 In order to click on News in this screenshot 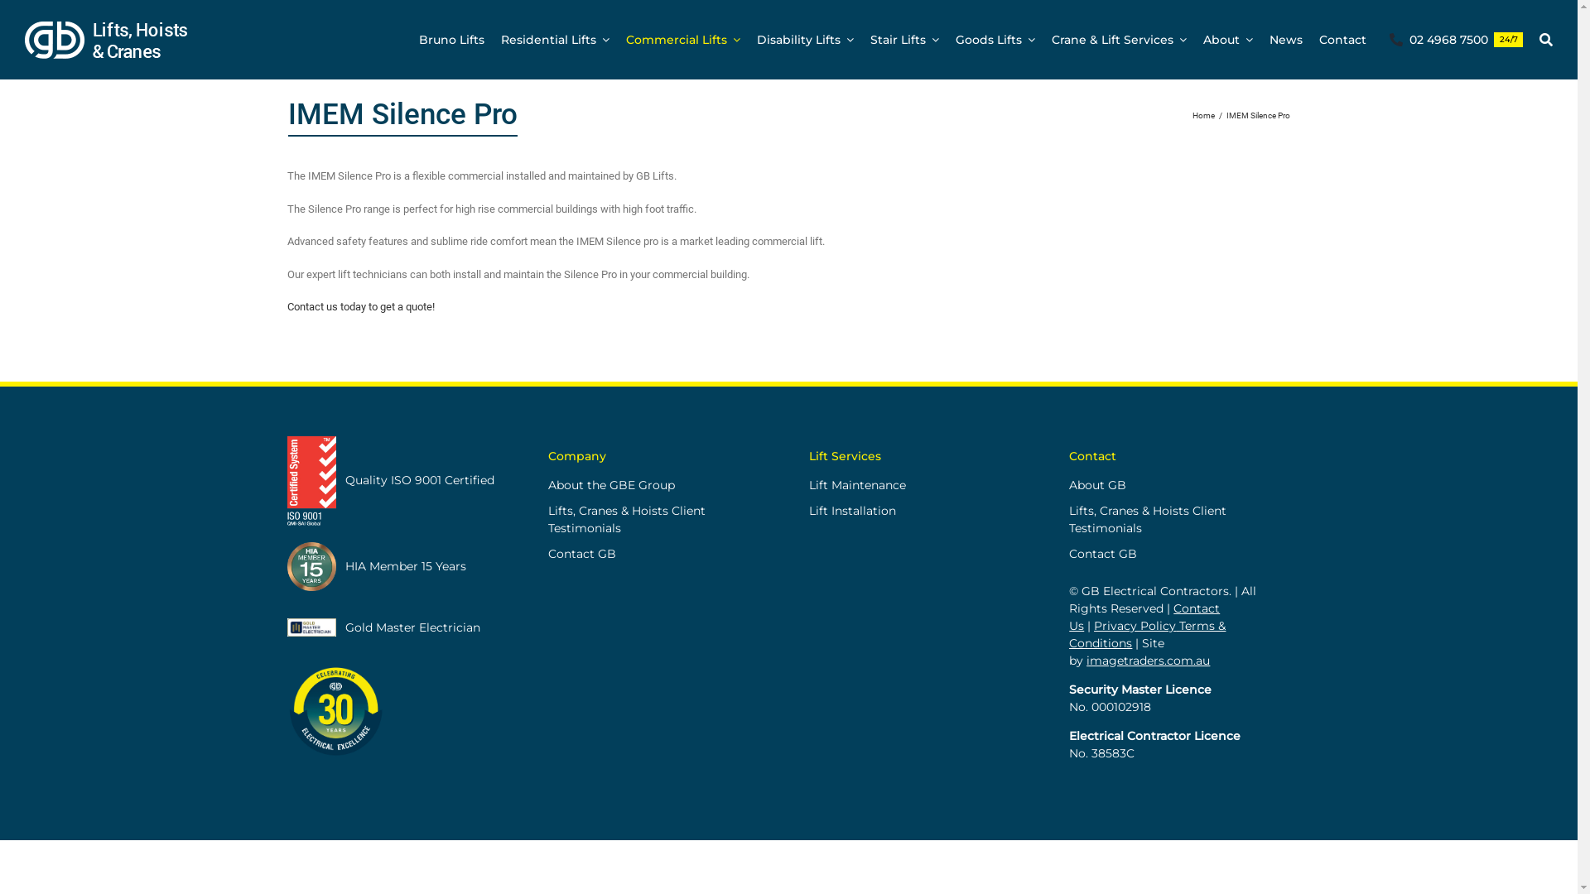, I will do `click(1286, 40)`.